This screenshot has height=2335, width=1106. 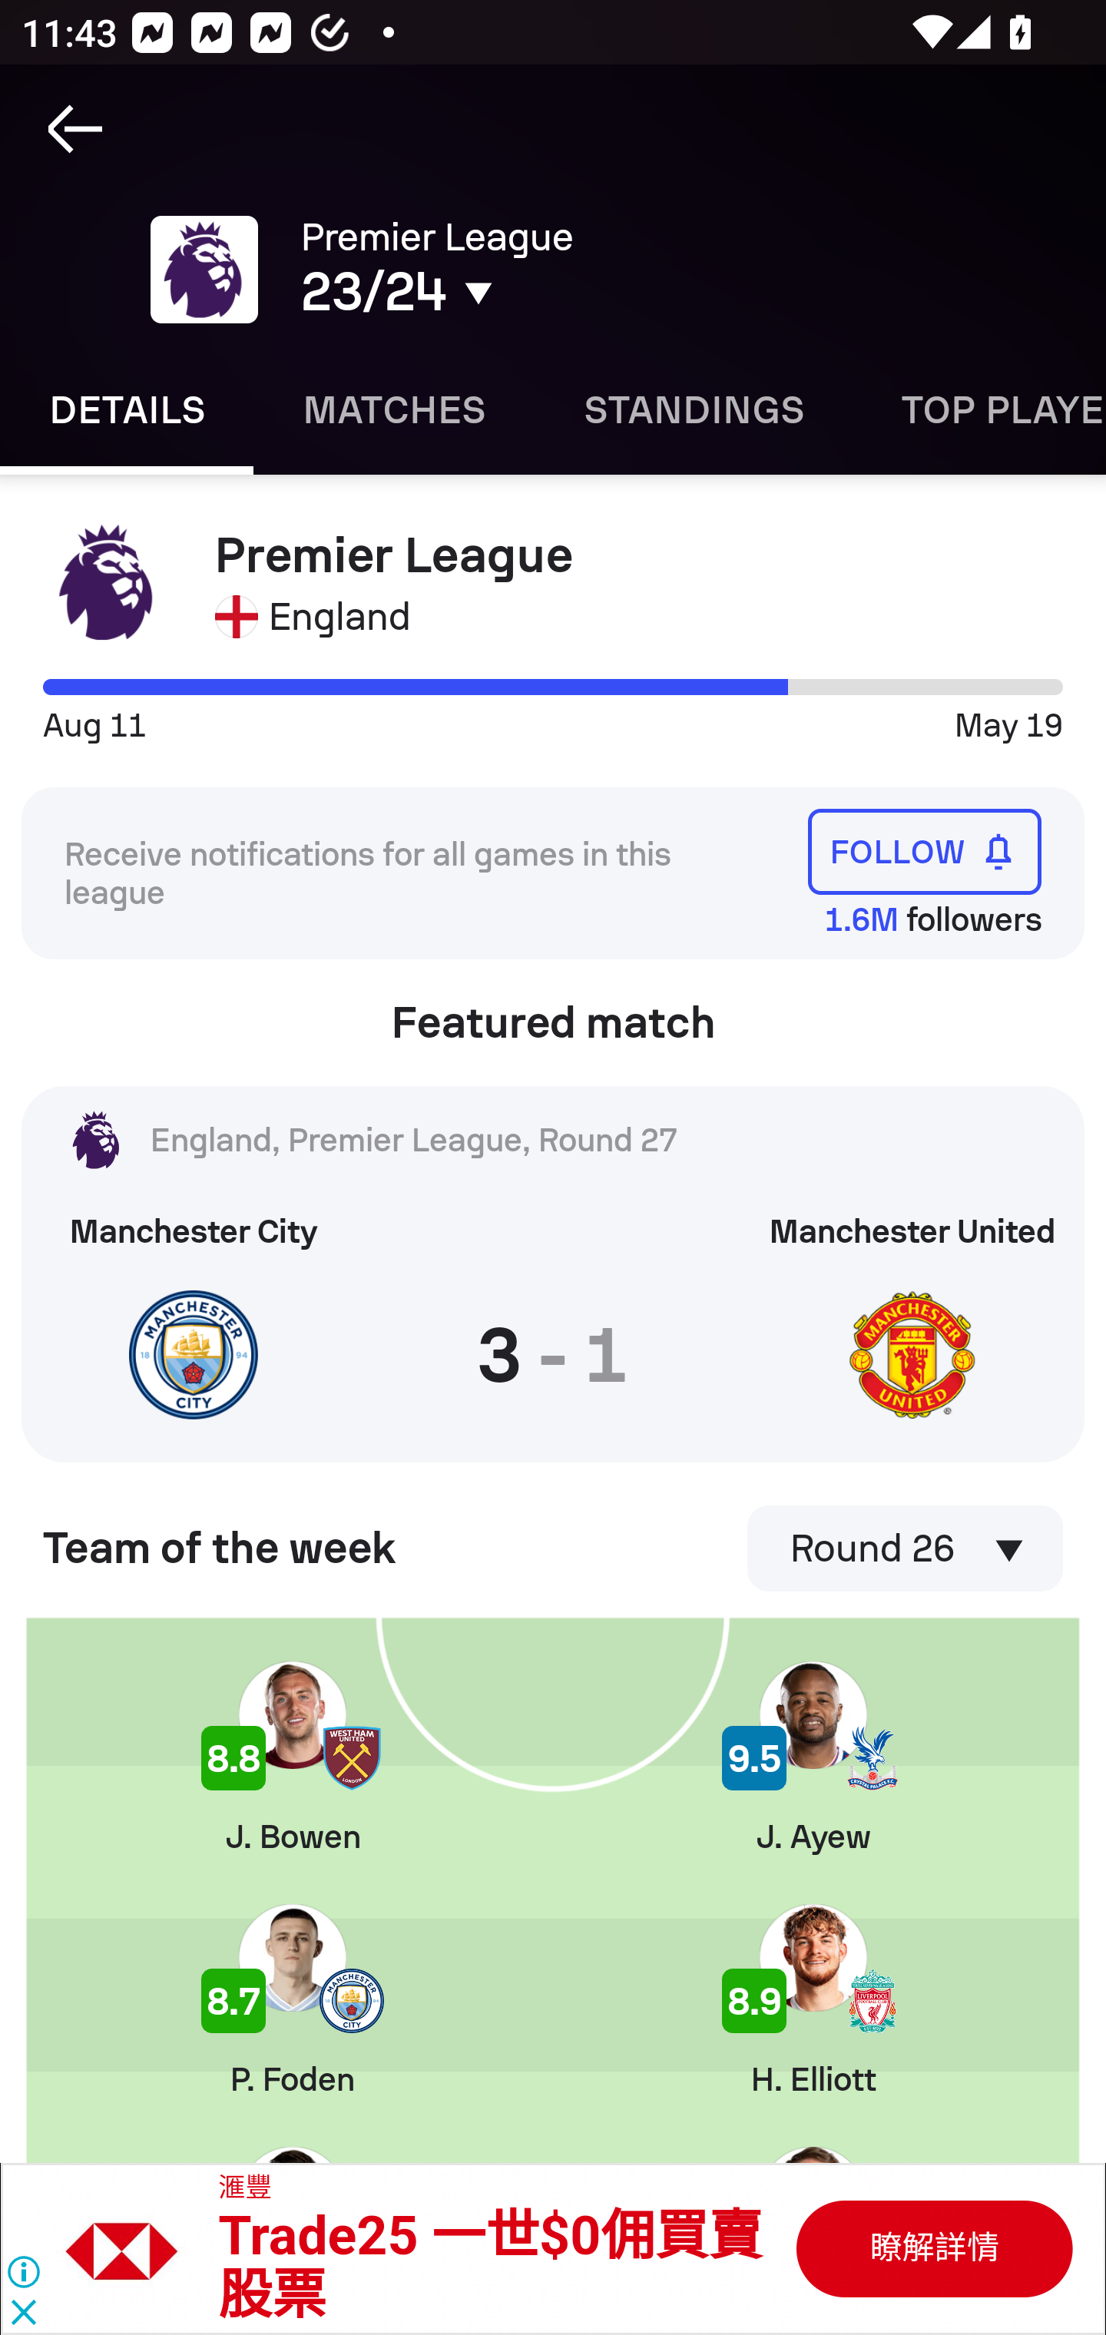 I want to click on B31525787, so click(x=137, y=2248).